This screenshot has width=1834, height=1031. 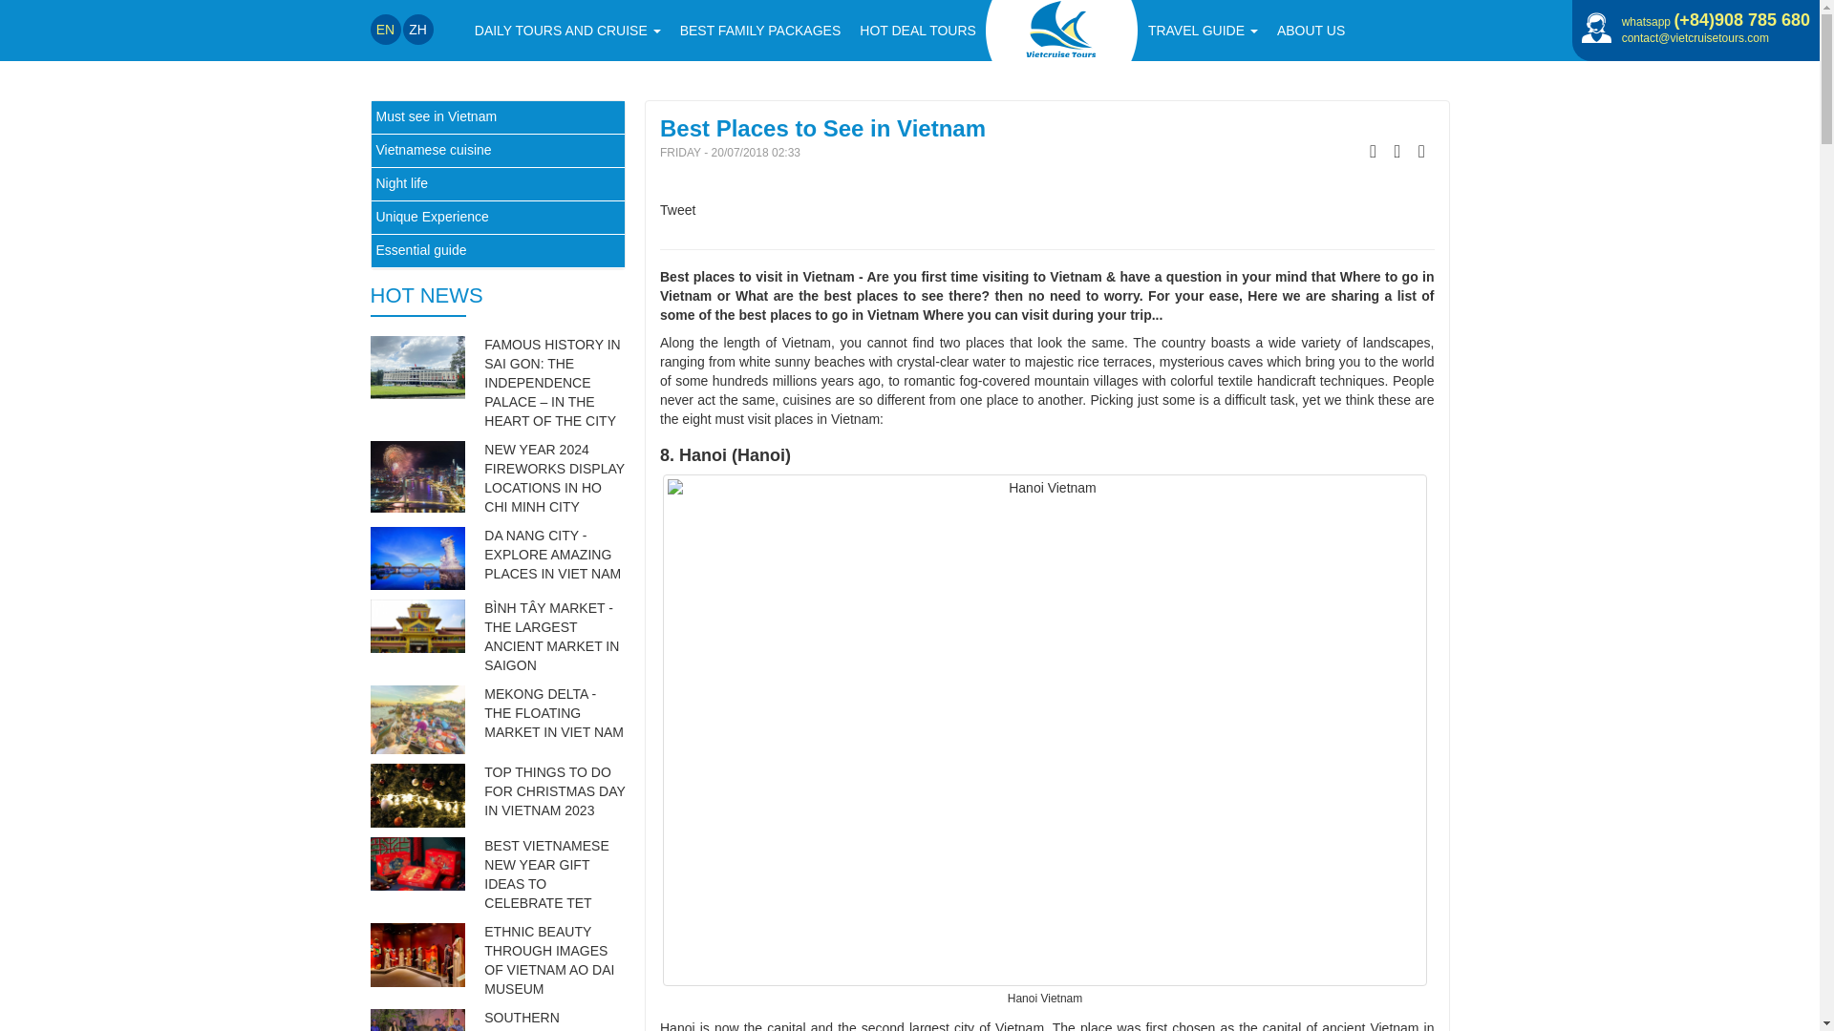 What do you see at coordinates (677, 209) in the screenshot?
I see `Tweet` at bounding box center [677, 209].